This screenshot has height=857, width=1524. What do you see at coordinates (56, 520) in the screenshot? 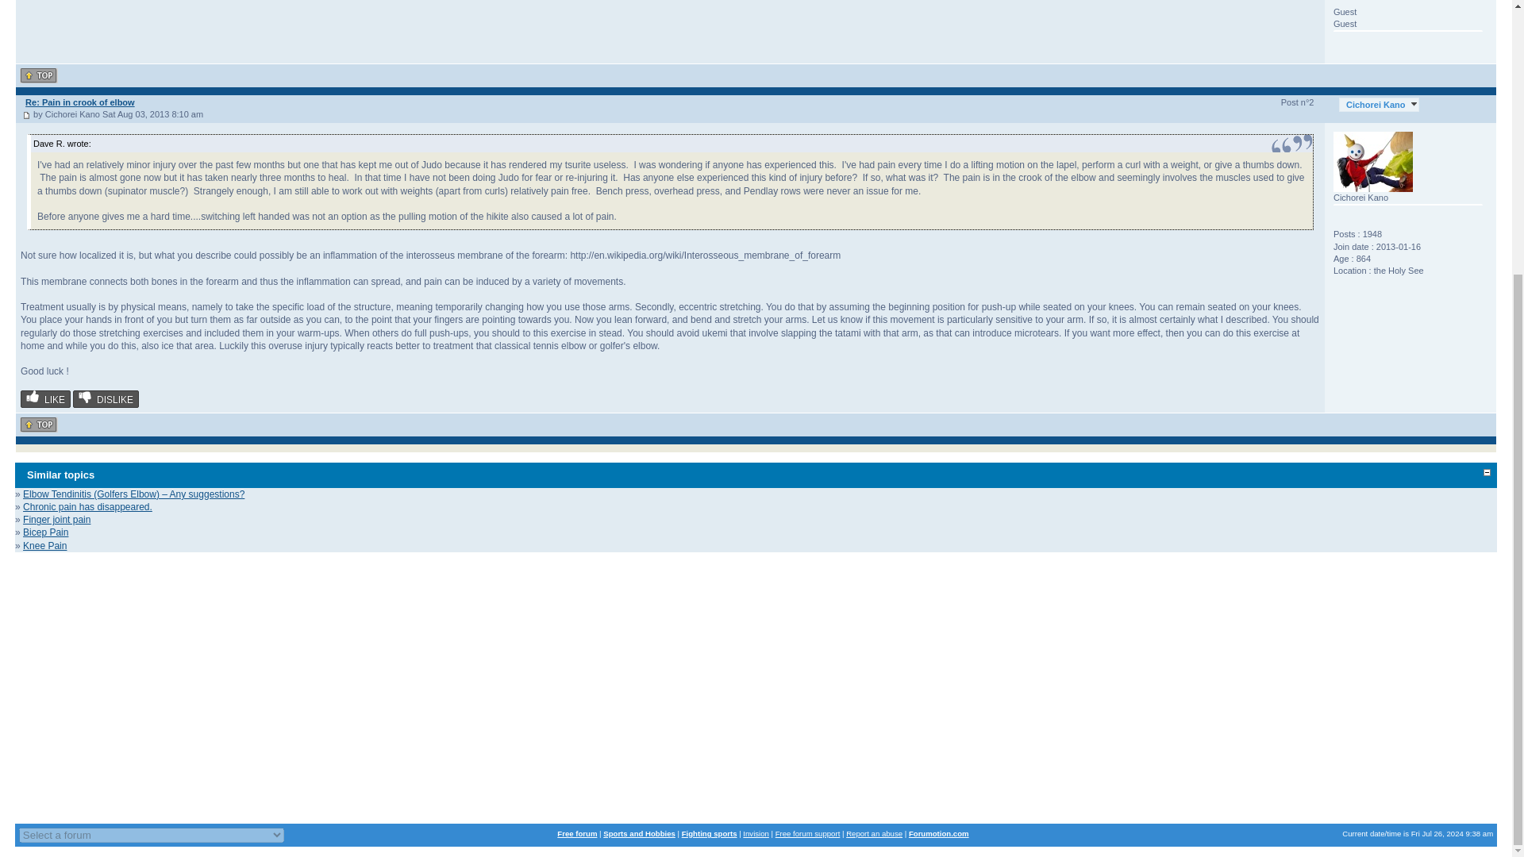
I see `Finger joint pain` at bounding box center [56, 520].